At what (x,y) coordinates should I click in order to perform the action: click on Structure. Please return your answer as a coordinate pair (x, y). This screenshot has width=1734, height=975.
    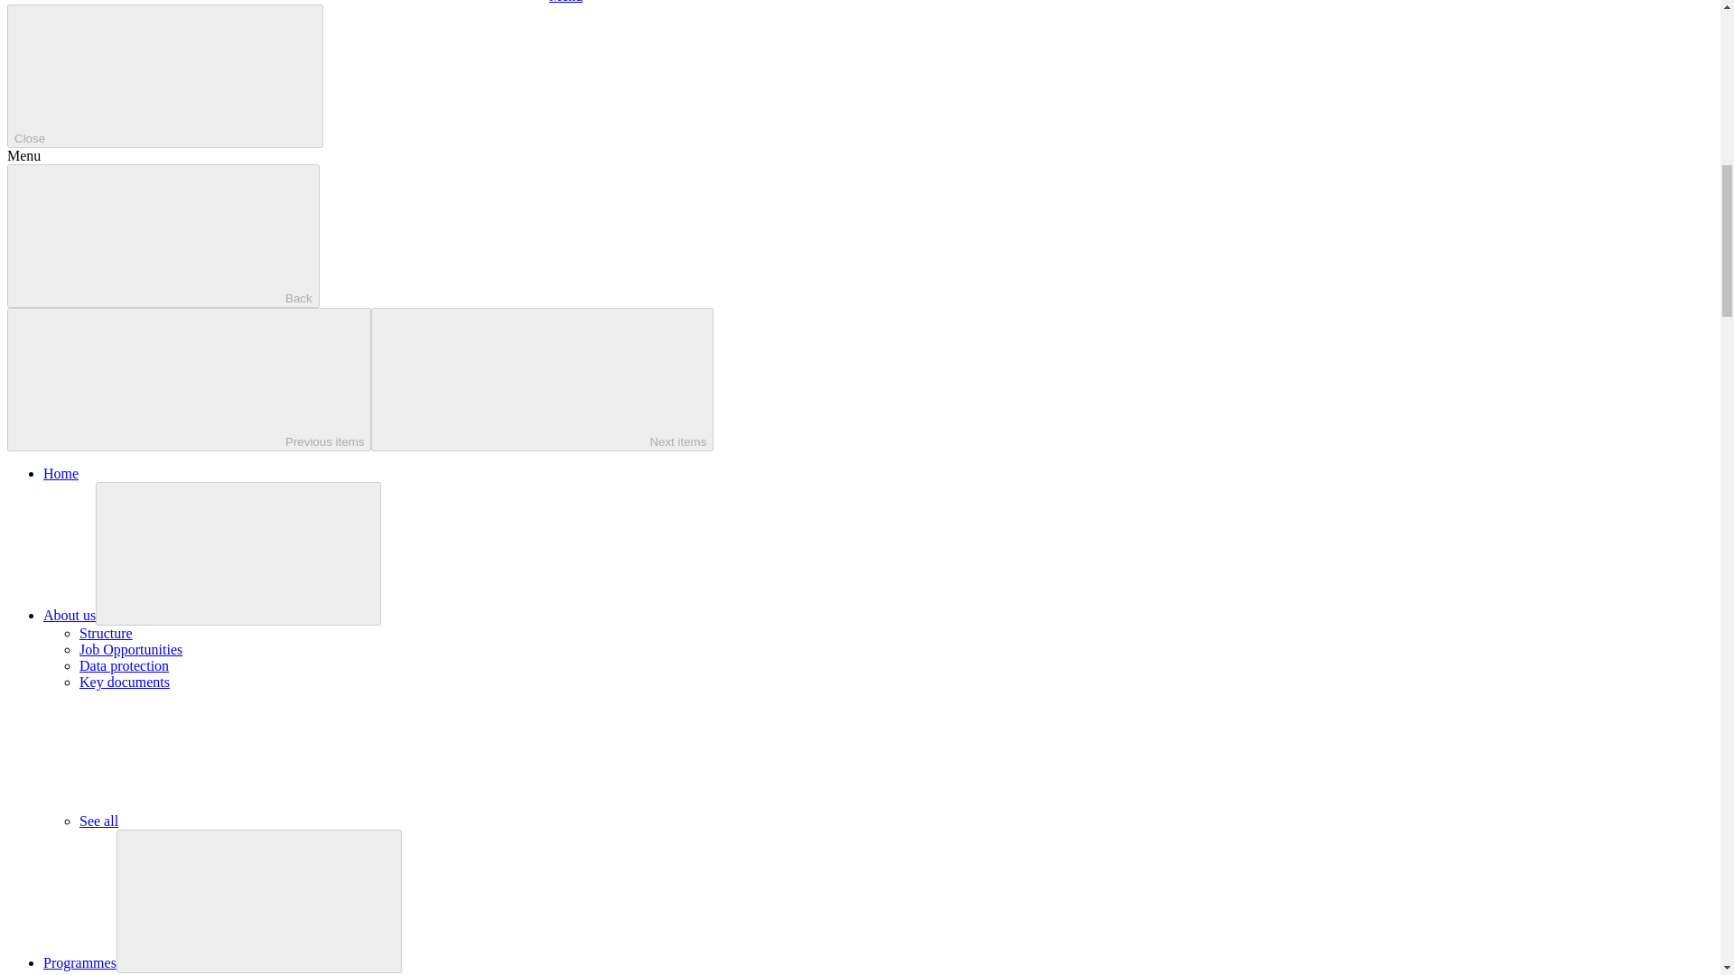
    Looking at the image, I should click on (107, 633).